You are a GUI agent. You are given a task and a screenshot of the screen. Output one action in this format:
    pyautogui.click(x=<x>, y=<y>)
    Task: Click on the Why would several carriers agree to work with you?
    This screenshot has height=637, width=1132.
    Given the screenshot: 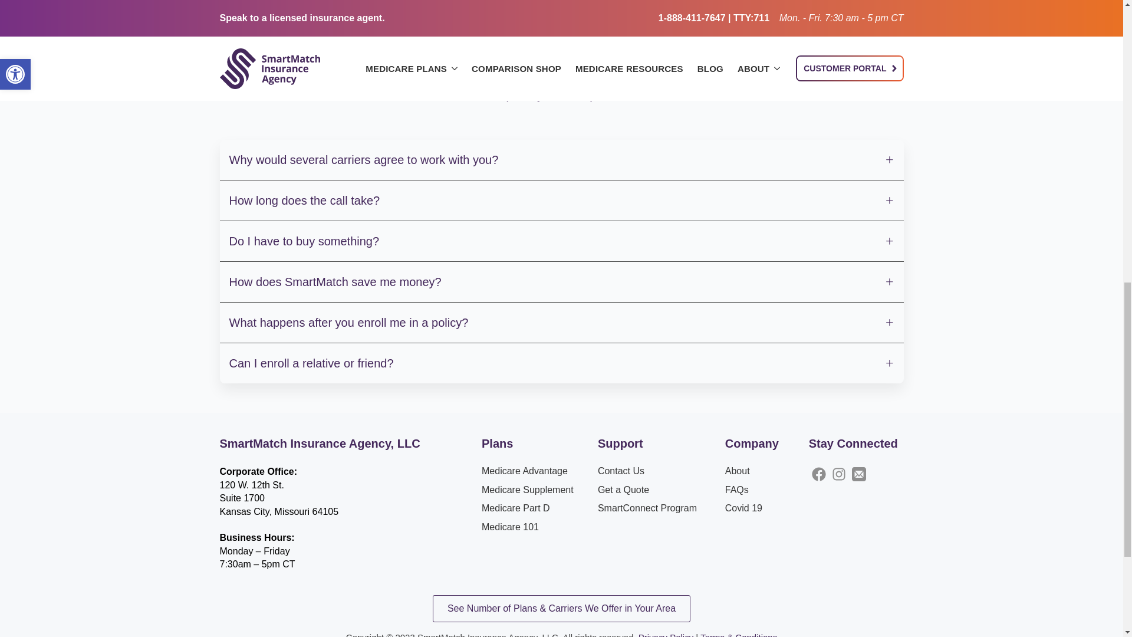 What is the action you would take?
    pyautogui.click(x=561, y=159)
    